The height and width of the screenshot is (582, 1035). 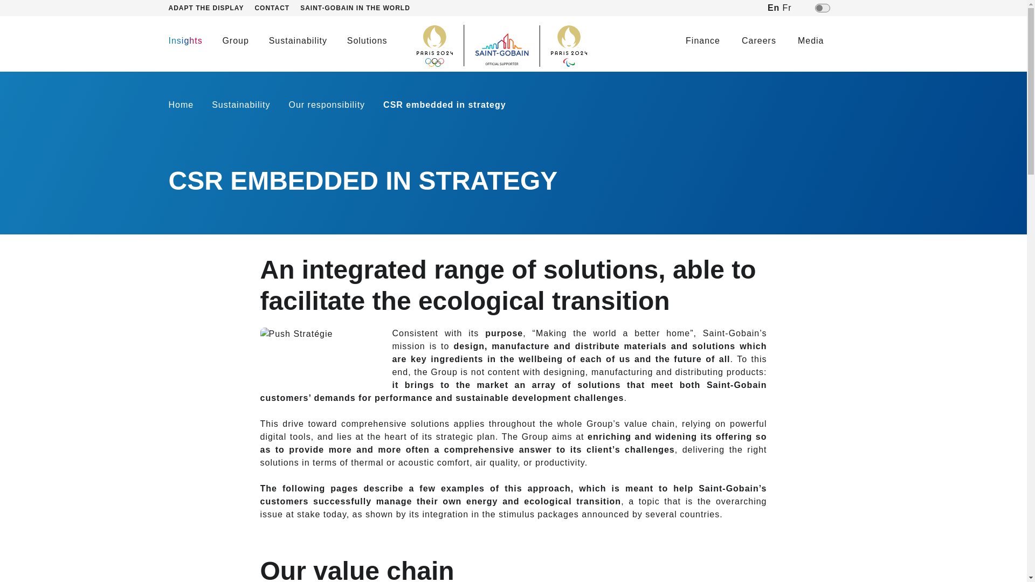 I want to click on Insights, so click(x=184, y=40).